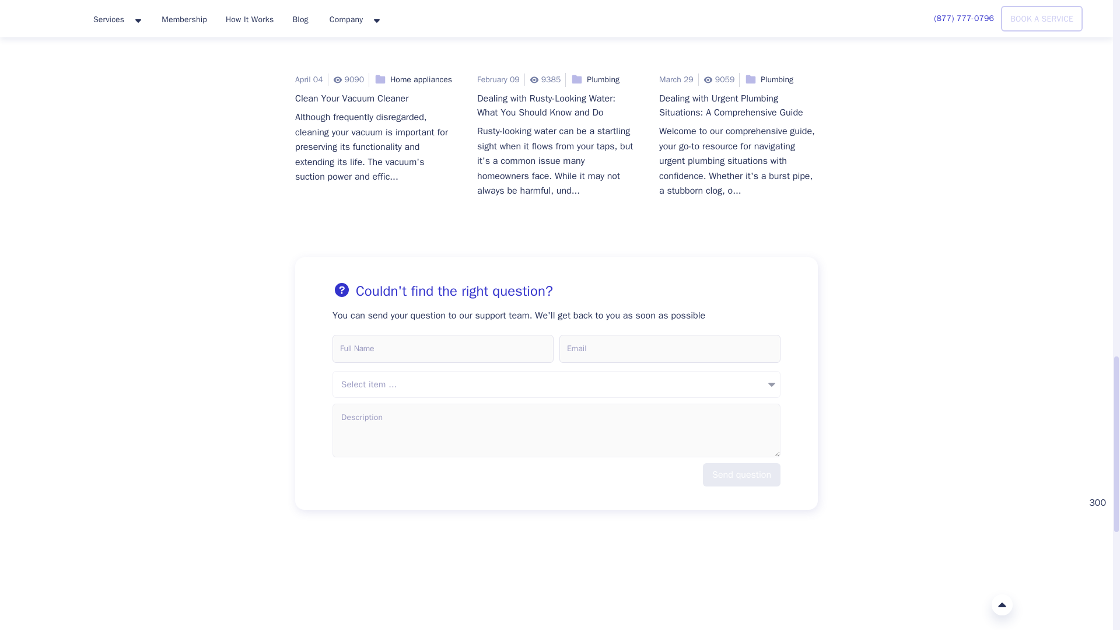 This screenshot has width=1120, height=630. Describe the element at coordinates (112, 604) in the screenshot. I see `HomeAlliance` at that location.